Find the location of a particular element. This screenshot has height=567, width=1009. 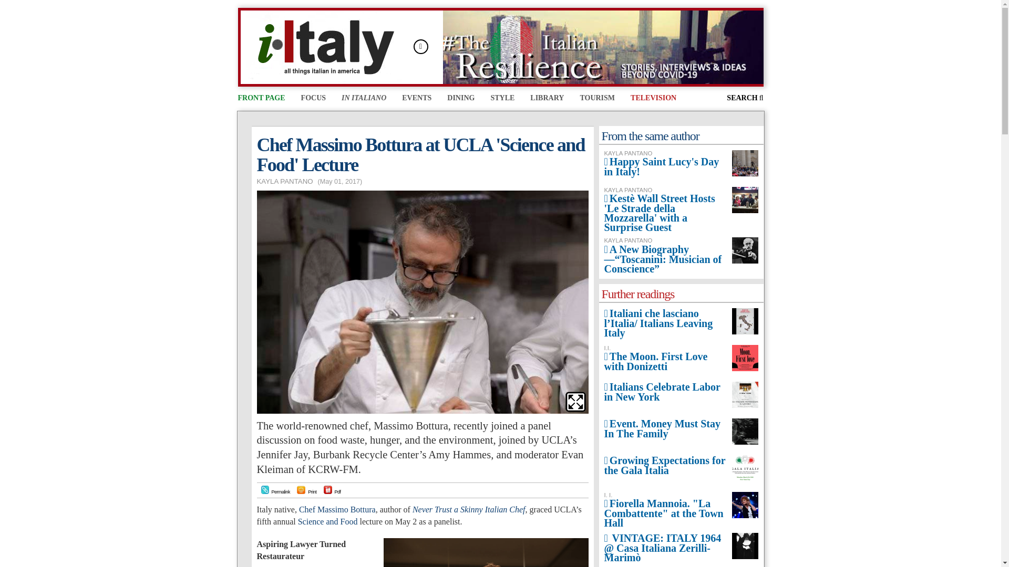

FRONT PAGE is located at coordinates (261, 99).